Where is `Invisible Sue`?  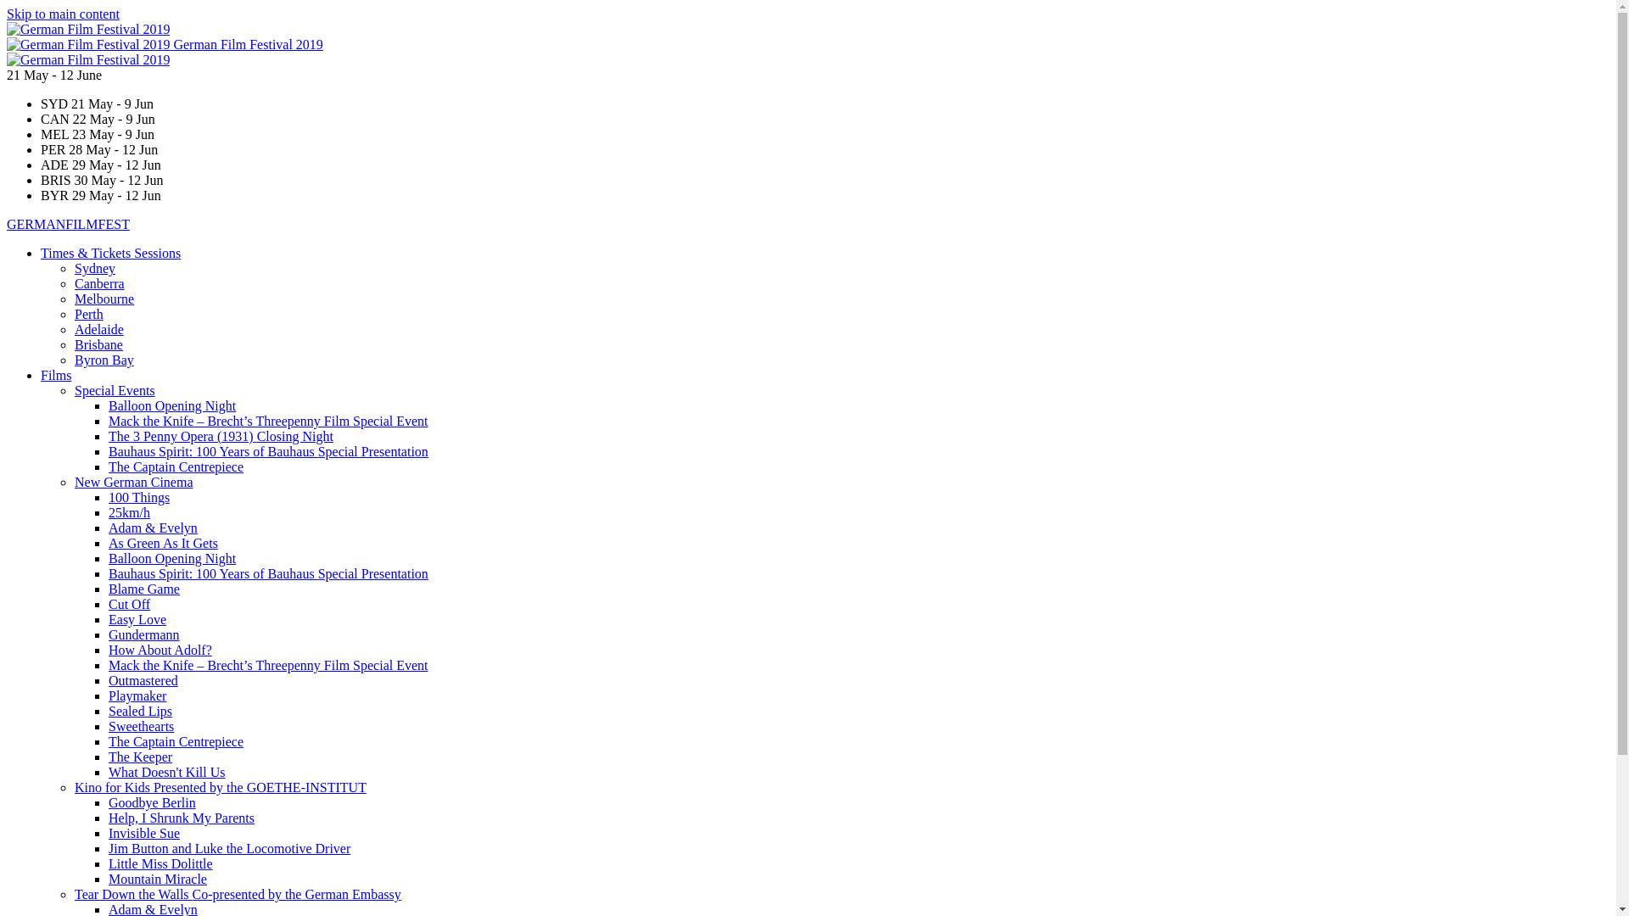 Invisible Sue is located at coordinates (144, 833).